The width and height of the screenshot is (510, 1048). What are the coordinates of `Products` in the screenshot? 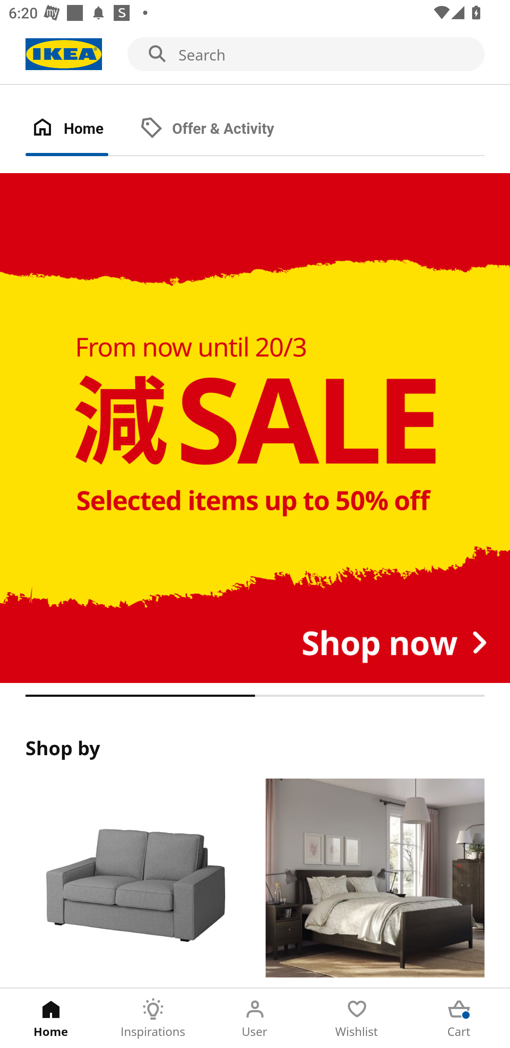 It's located at (135, 883).